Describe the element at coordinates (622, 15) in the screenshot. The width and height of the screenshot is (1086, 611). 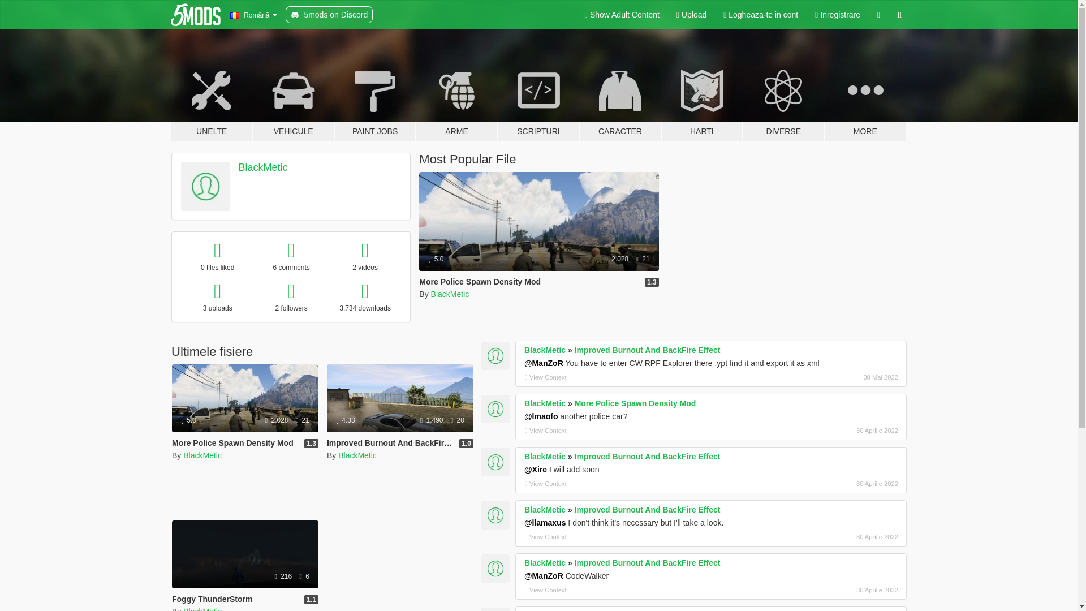
I see `Light mode` at that location.